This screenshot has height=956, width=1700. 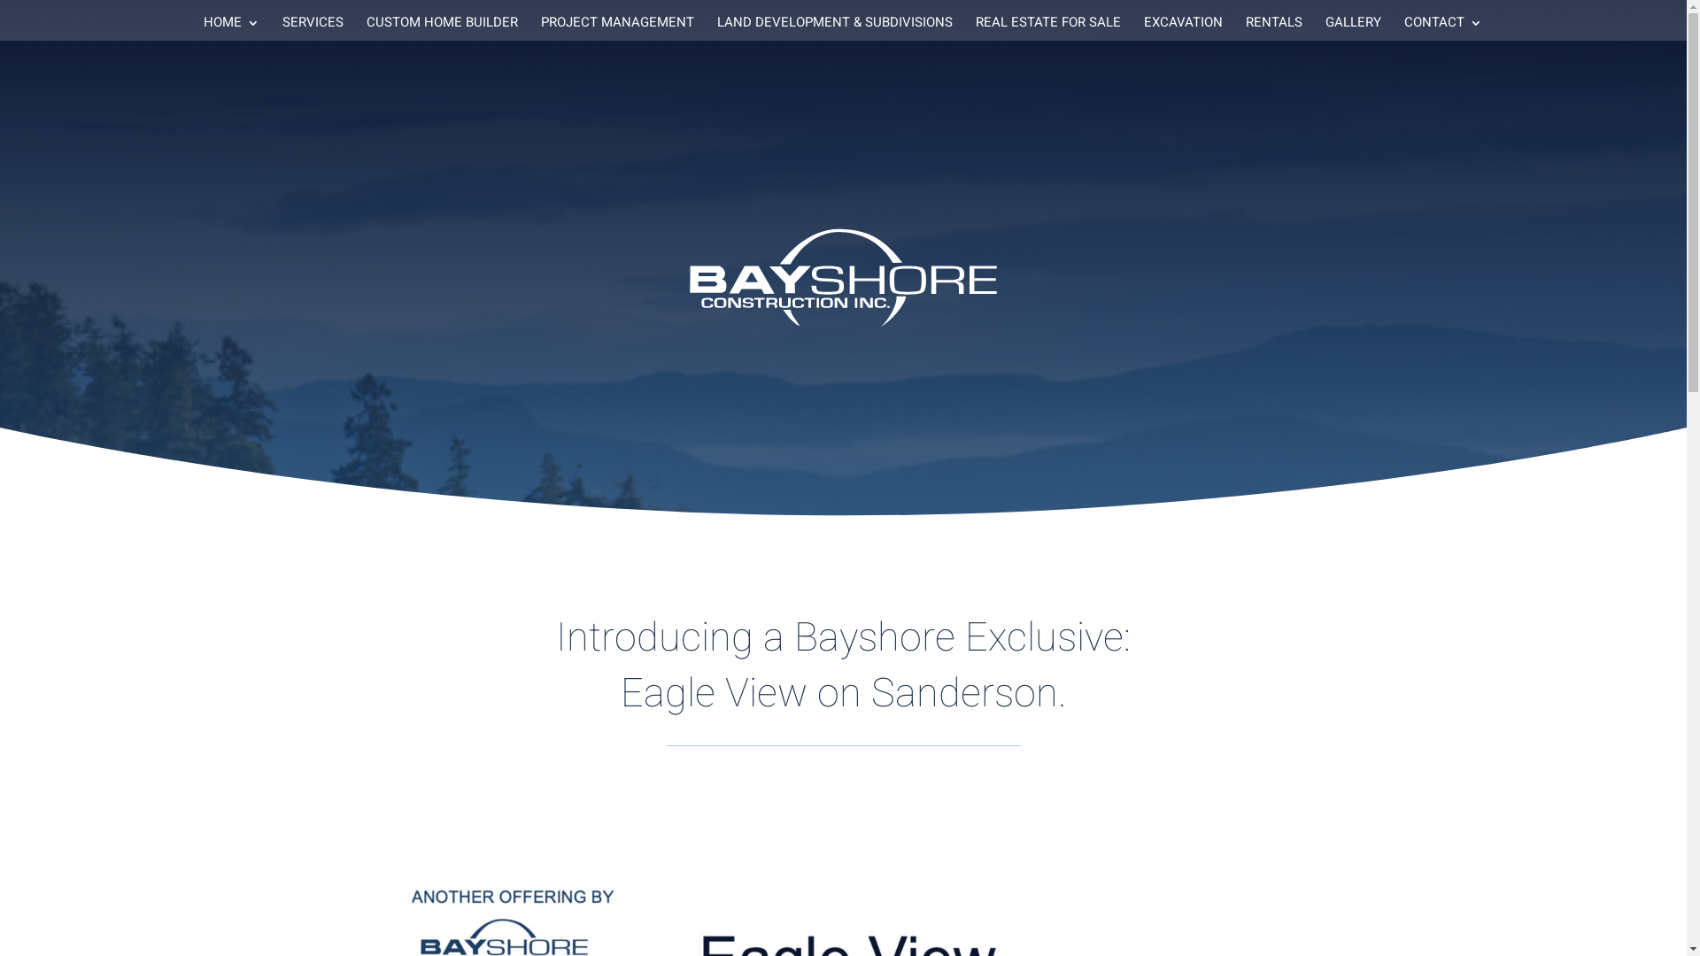 I want to click on SERVICES, so click(x=312, y=28).